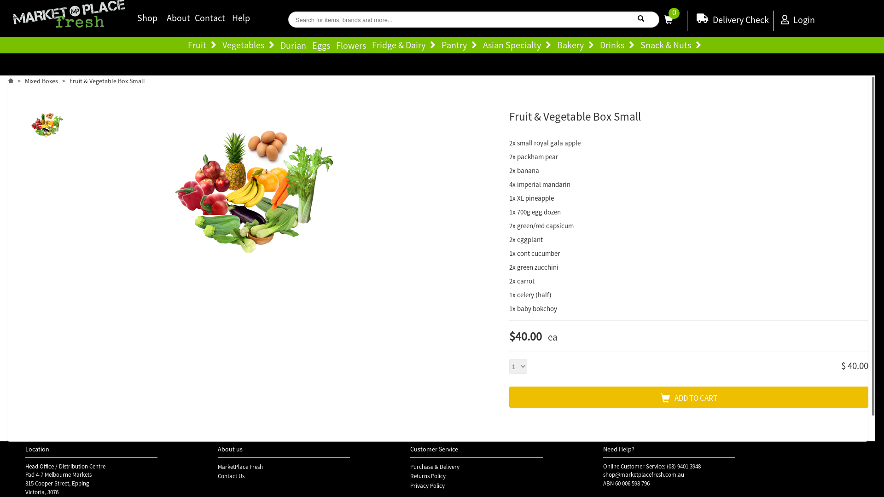 This screenshot has width=884, height=497. Describe the element at coordinates (798, 19) in the screenshot. I see `Login` at that location.